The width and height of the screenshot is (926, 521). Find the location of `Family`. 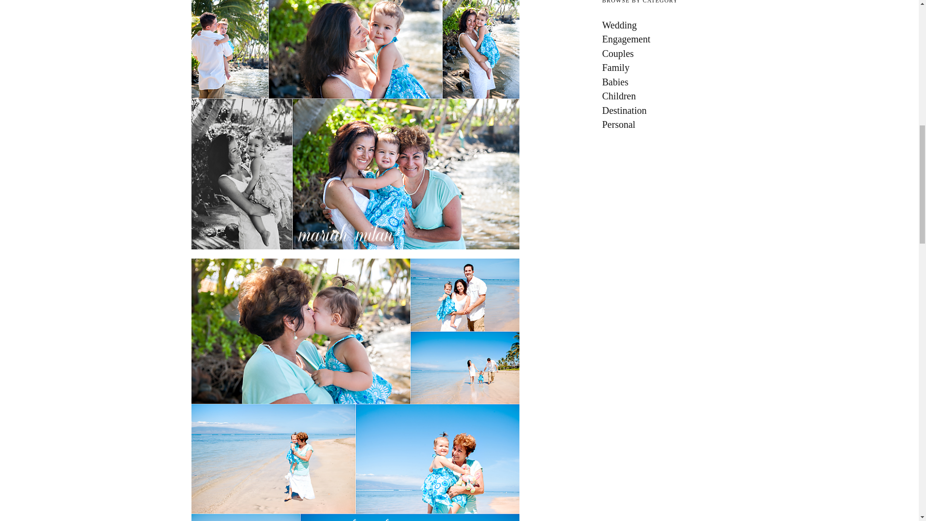

Family is located at coordinates (665, 68).